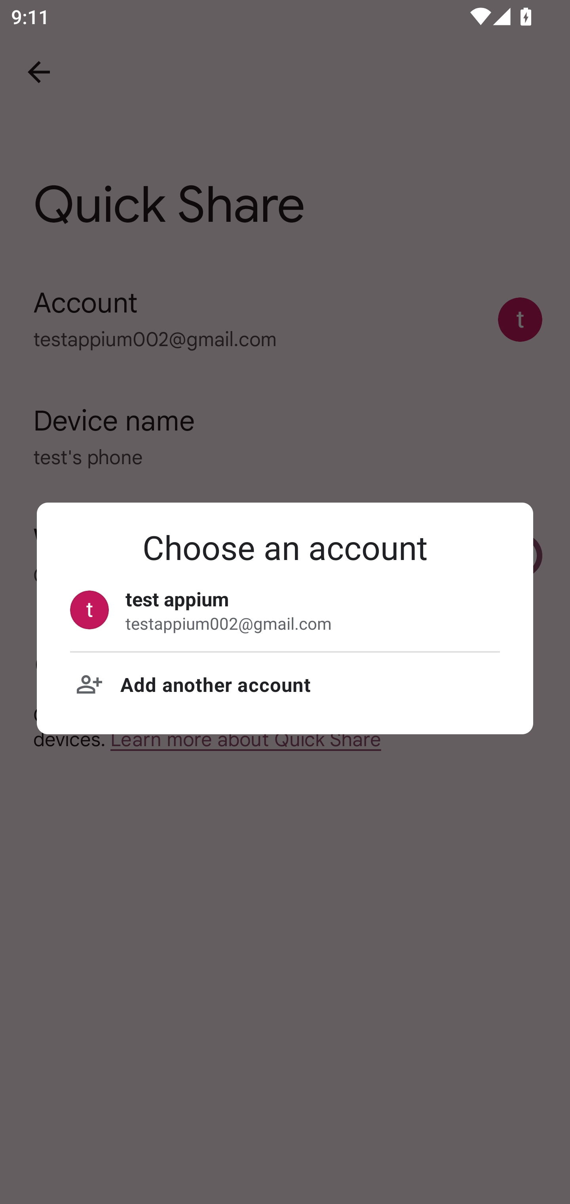  I want to click on test appium testappium002@gmail.com, so click(285, 610).